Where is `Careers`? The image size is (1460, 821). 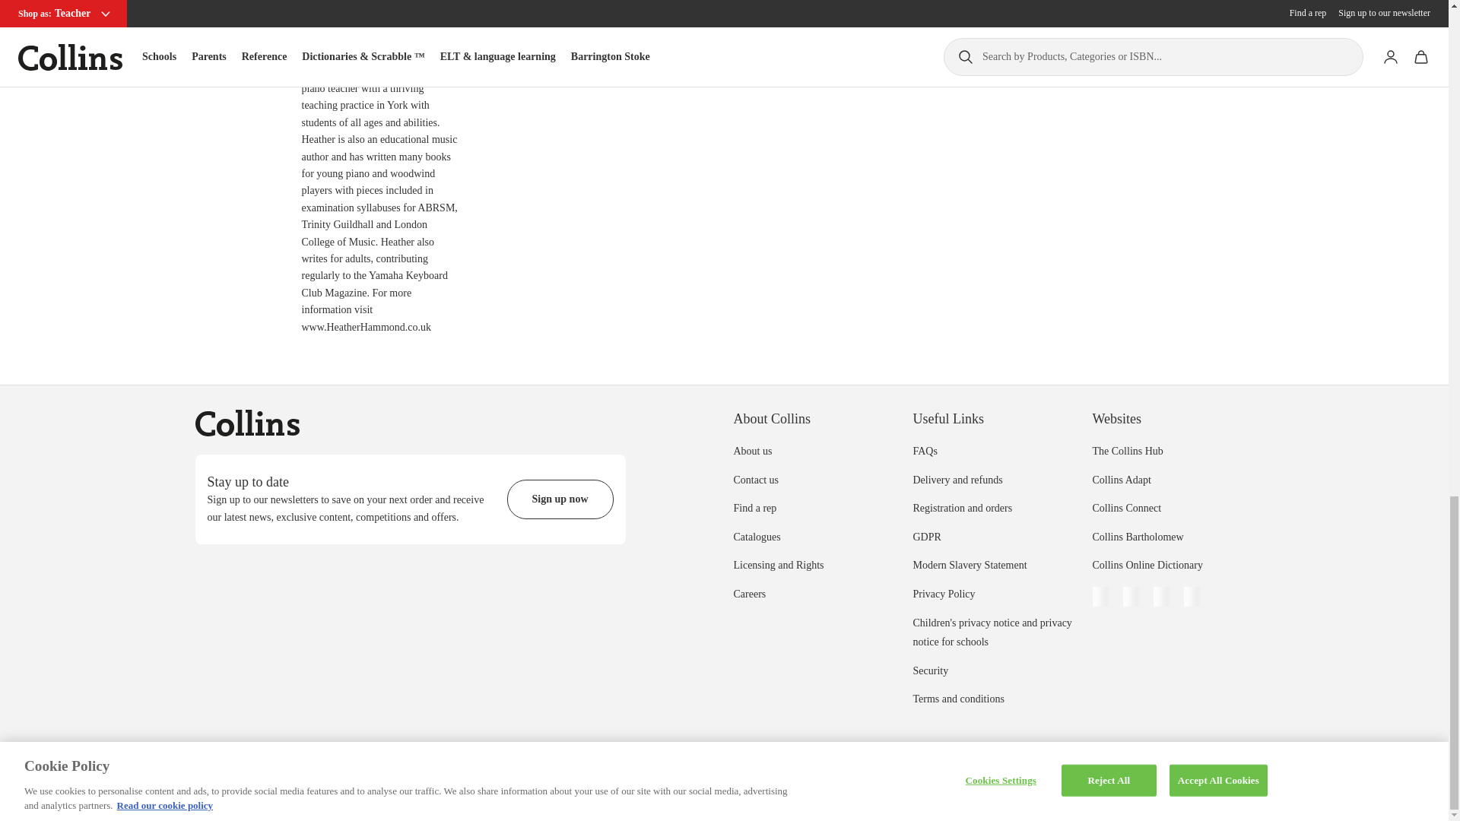
Careers is located at coordinates (748, 594).